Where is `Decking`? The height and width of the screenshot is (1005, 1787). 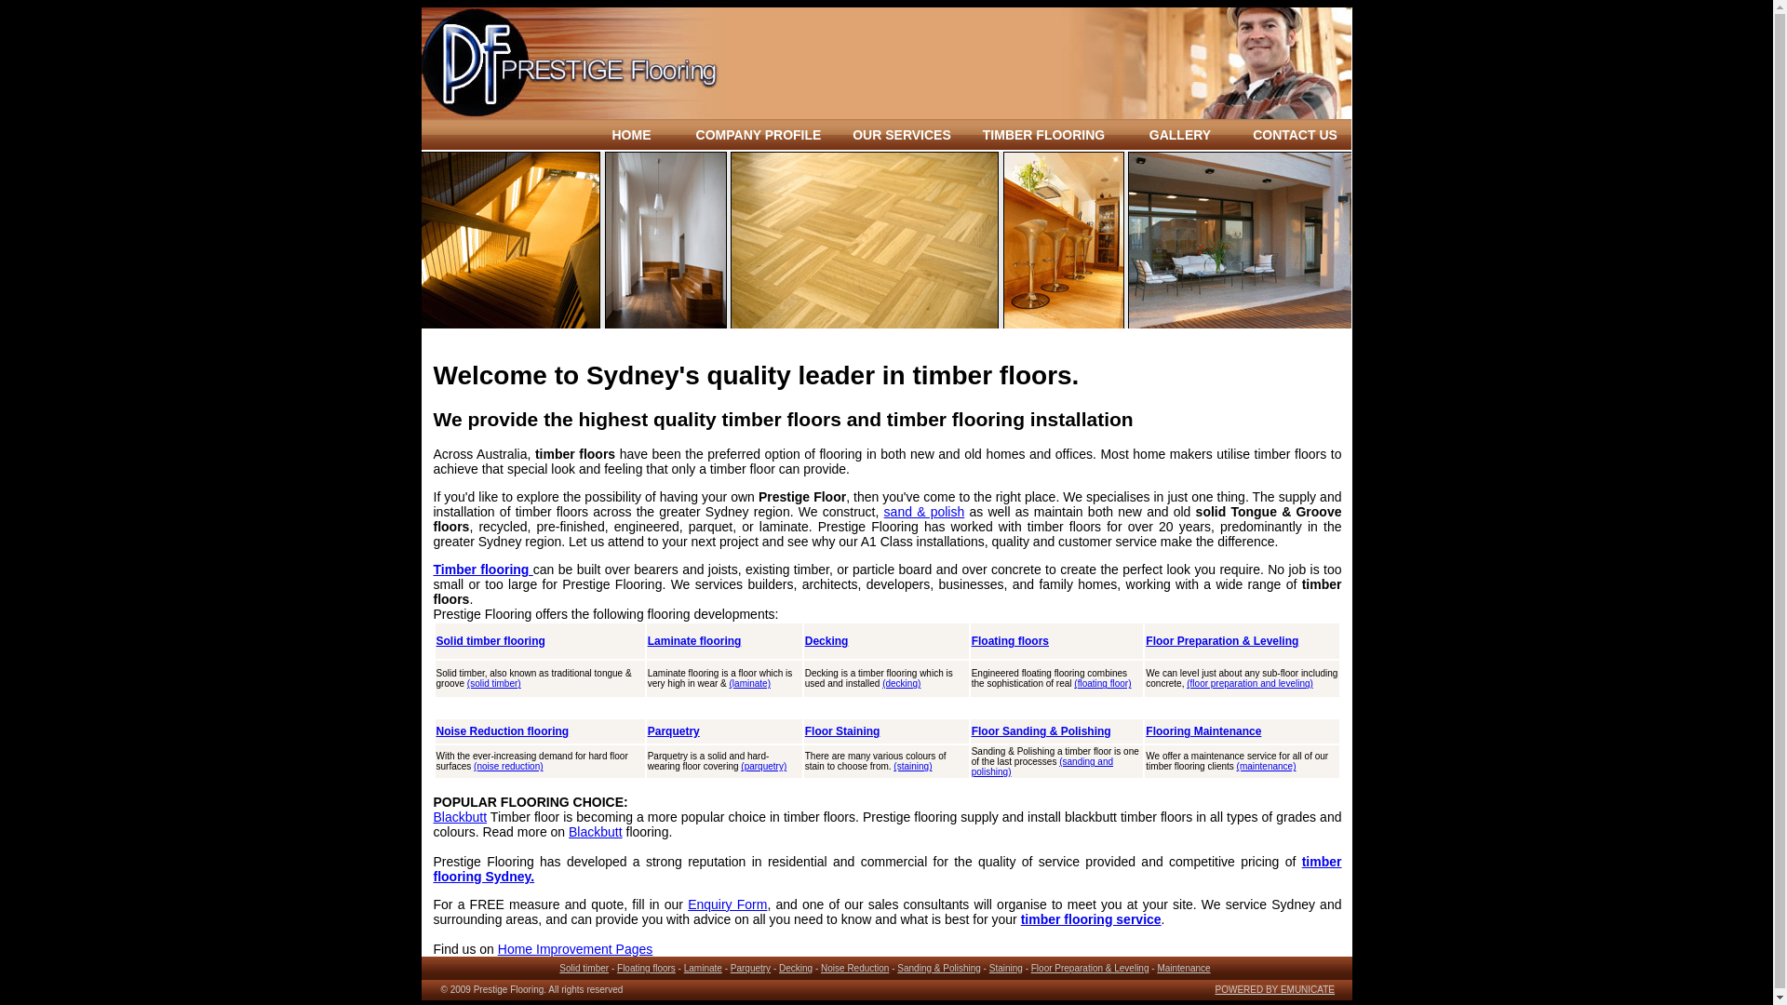
Decking is located at coordinates (796, 968).